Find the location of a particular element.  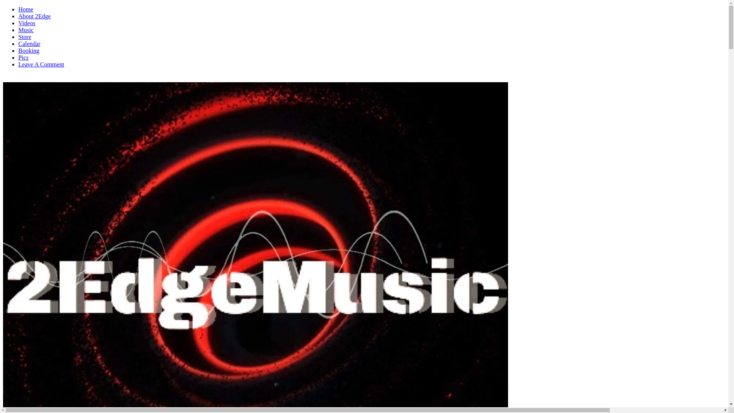

Home is located at coordinates (26, 9).